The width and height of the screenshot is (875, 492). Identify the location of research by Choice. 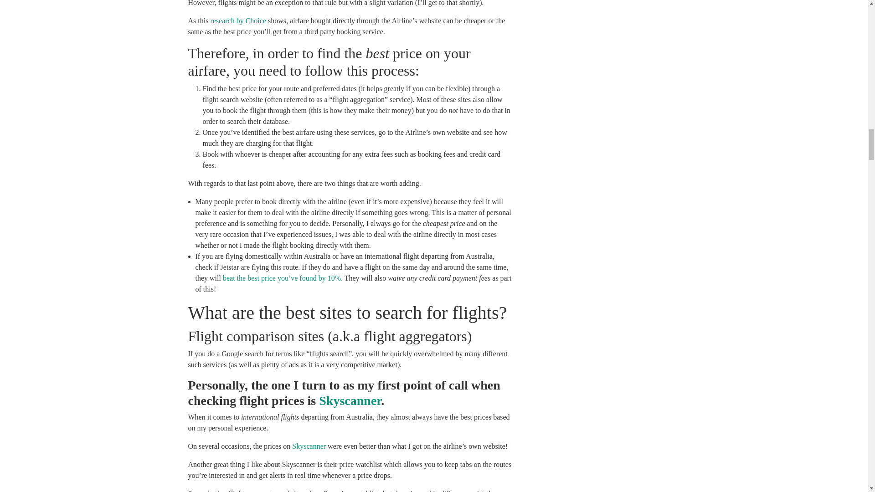
(238, 20).